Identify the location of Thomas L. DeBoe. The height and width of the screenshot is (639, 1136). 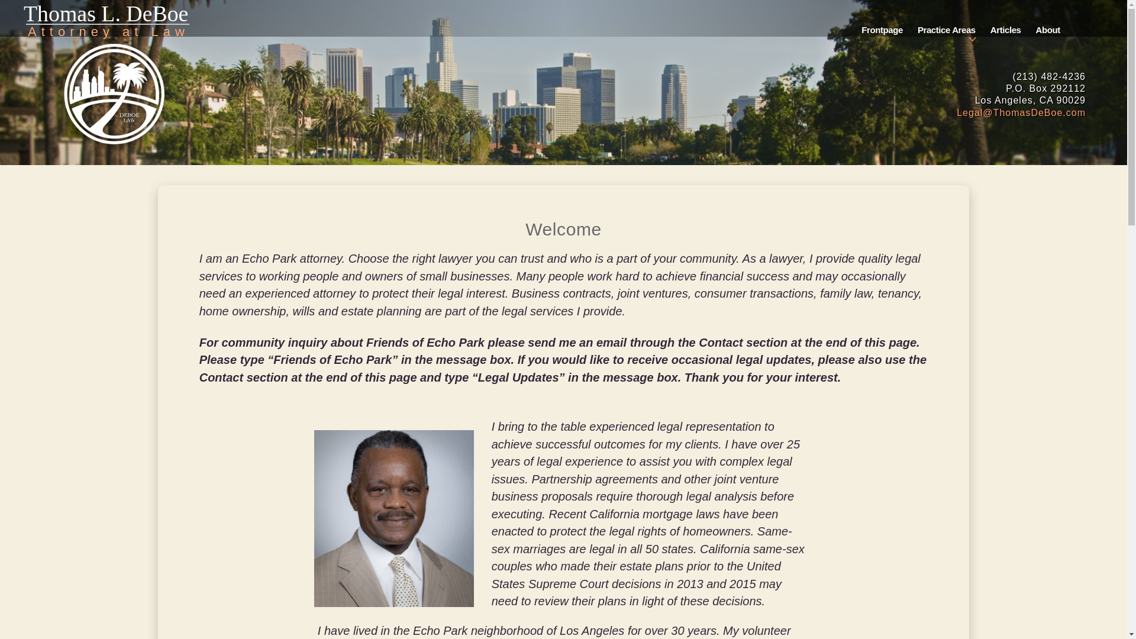
(106, 18).